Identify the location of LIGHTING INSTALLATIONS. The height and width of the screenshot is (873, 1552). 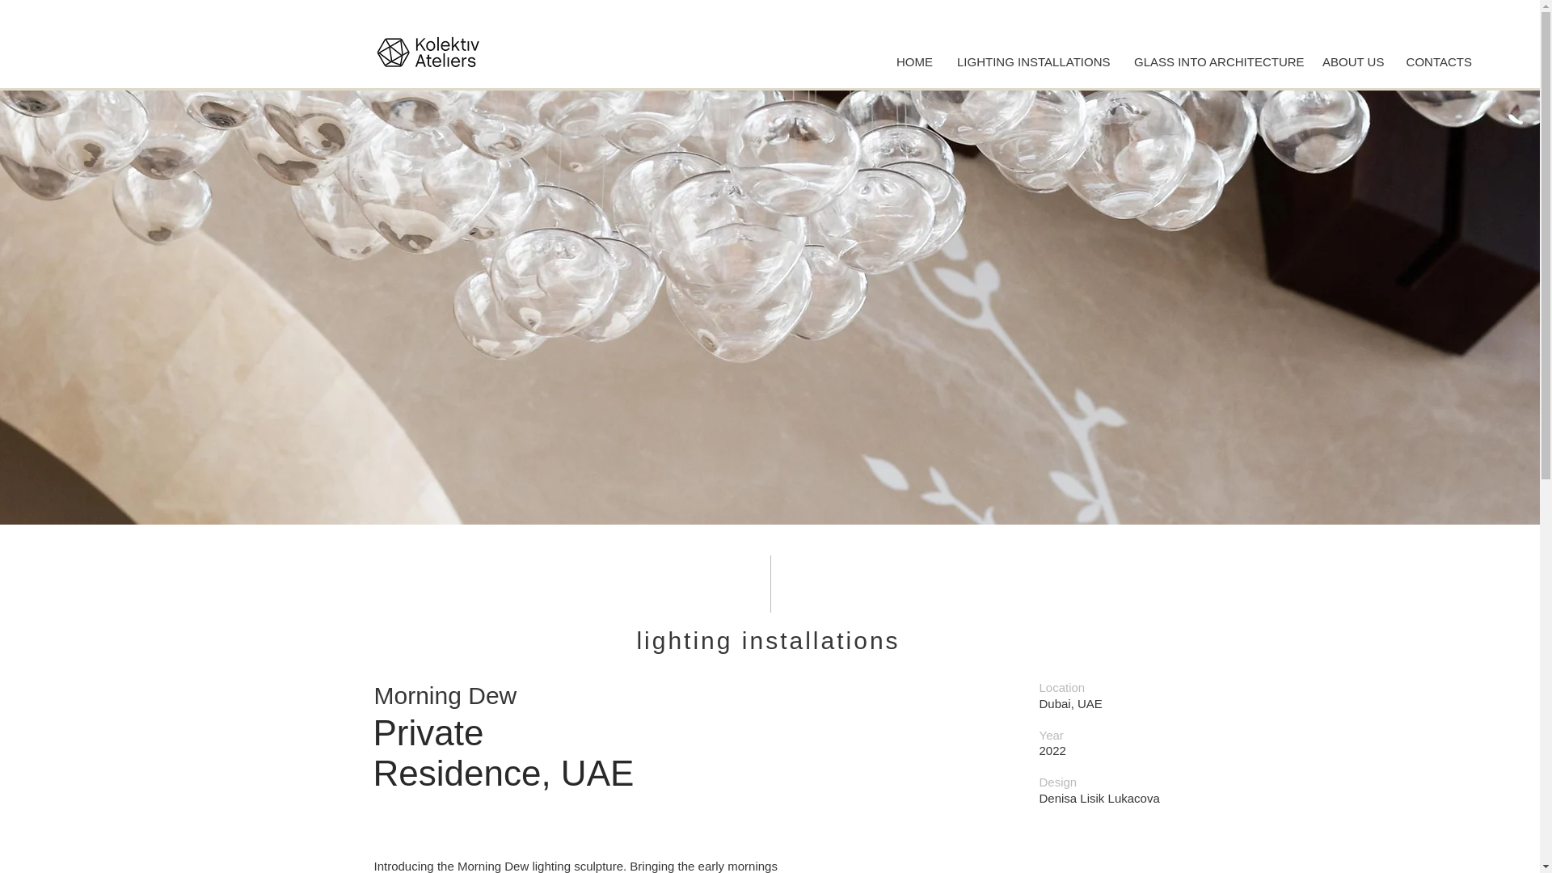
(1033, 61).